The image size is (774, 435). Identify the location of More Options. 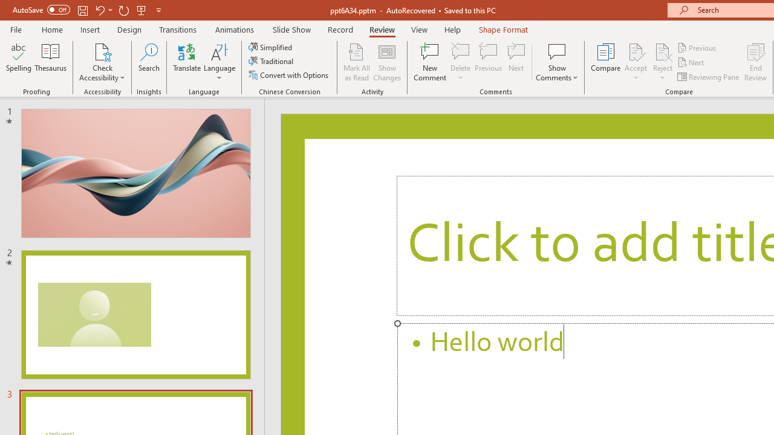
(663, 73).